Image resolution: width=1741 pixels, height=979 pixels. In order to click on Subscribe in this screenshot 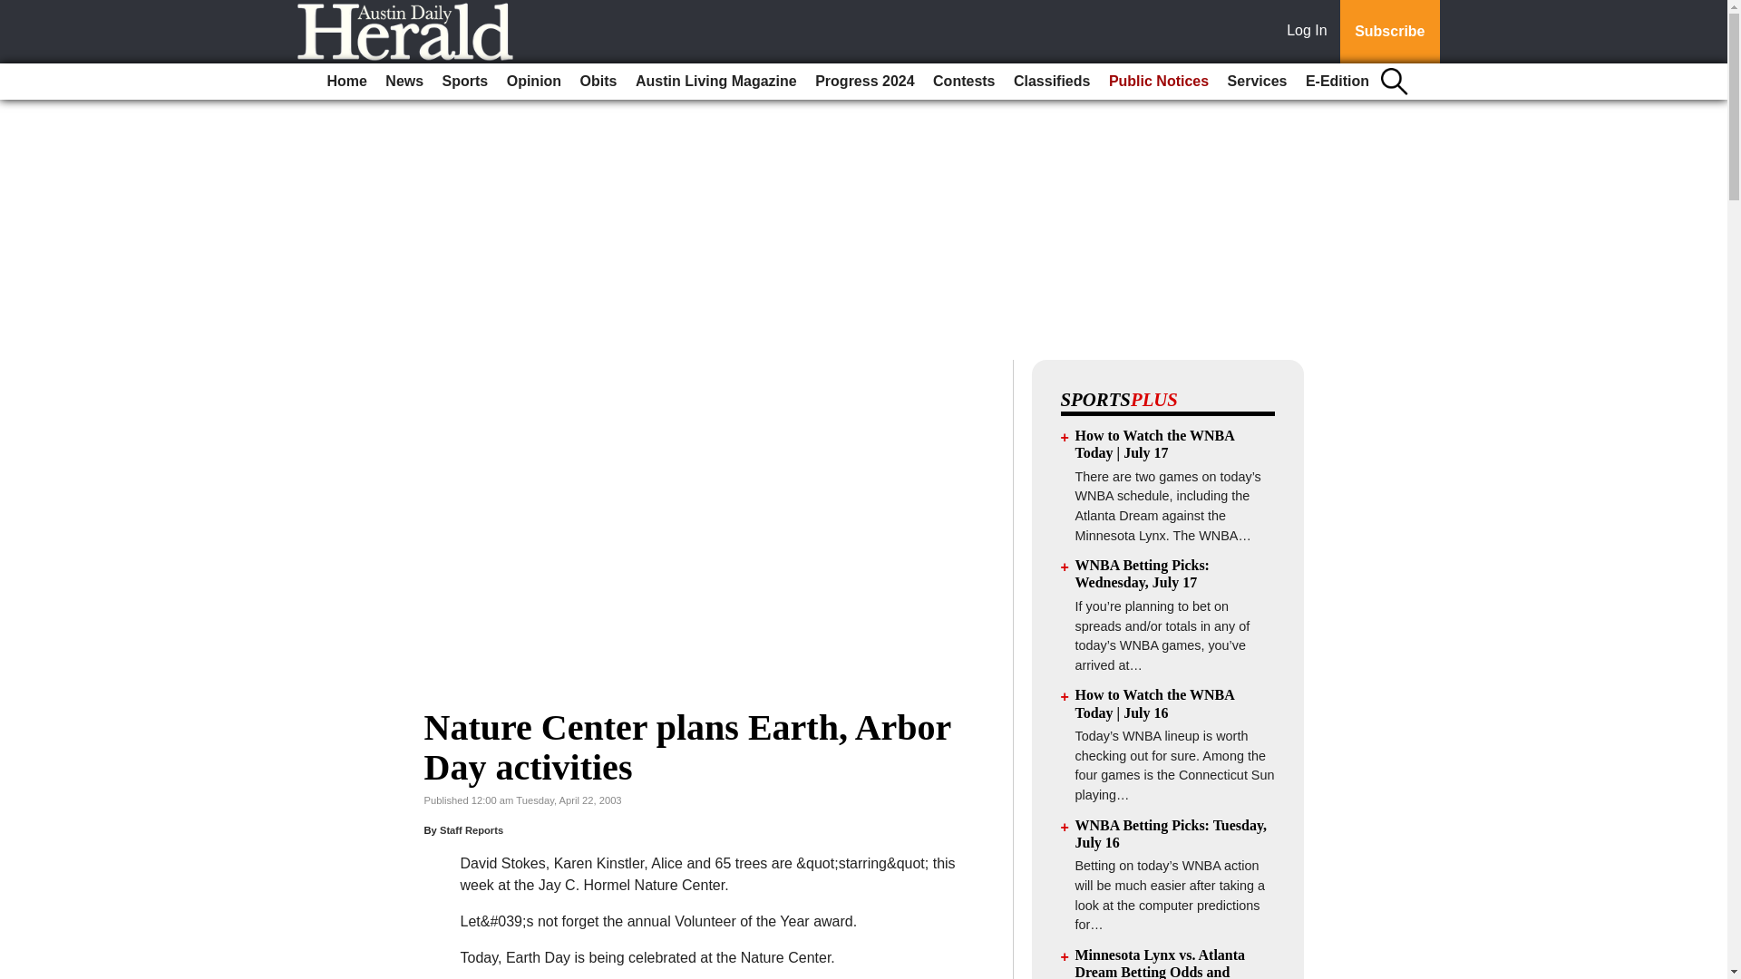, I will do `click(1389, 32)`.